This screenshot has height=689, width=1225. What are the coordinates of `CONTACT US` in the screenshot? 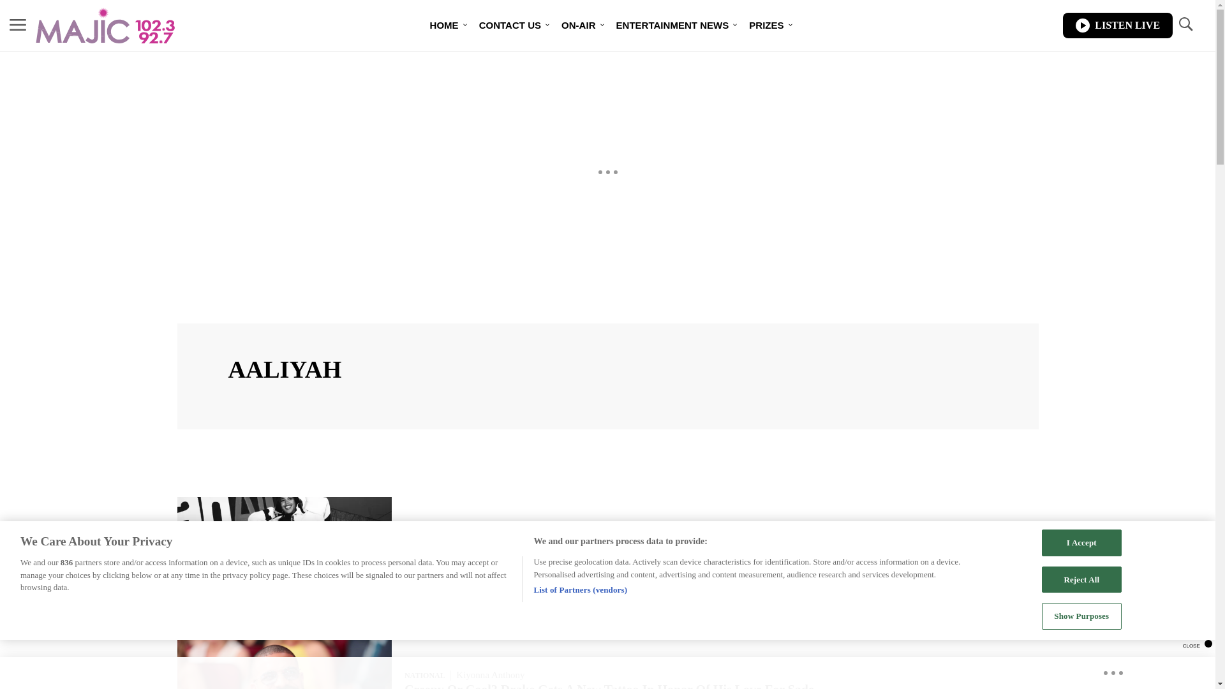 It's located at (510, 26).